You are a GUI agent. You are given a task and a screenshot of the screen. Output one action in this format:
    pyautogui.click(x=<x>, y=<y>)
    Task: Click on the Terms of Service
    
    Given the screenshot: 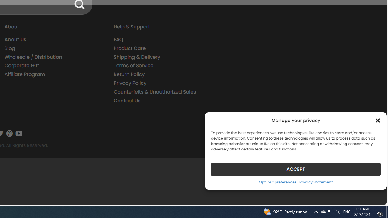 What is the action you would take?
    pyautogui.click(x=133, y=65)
    